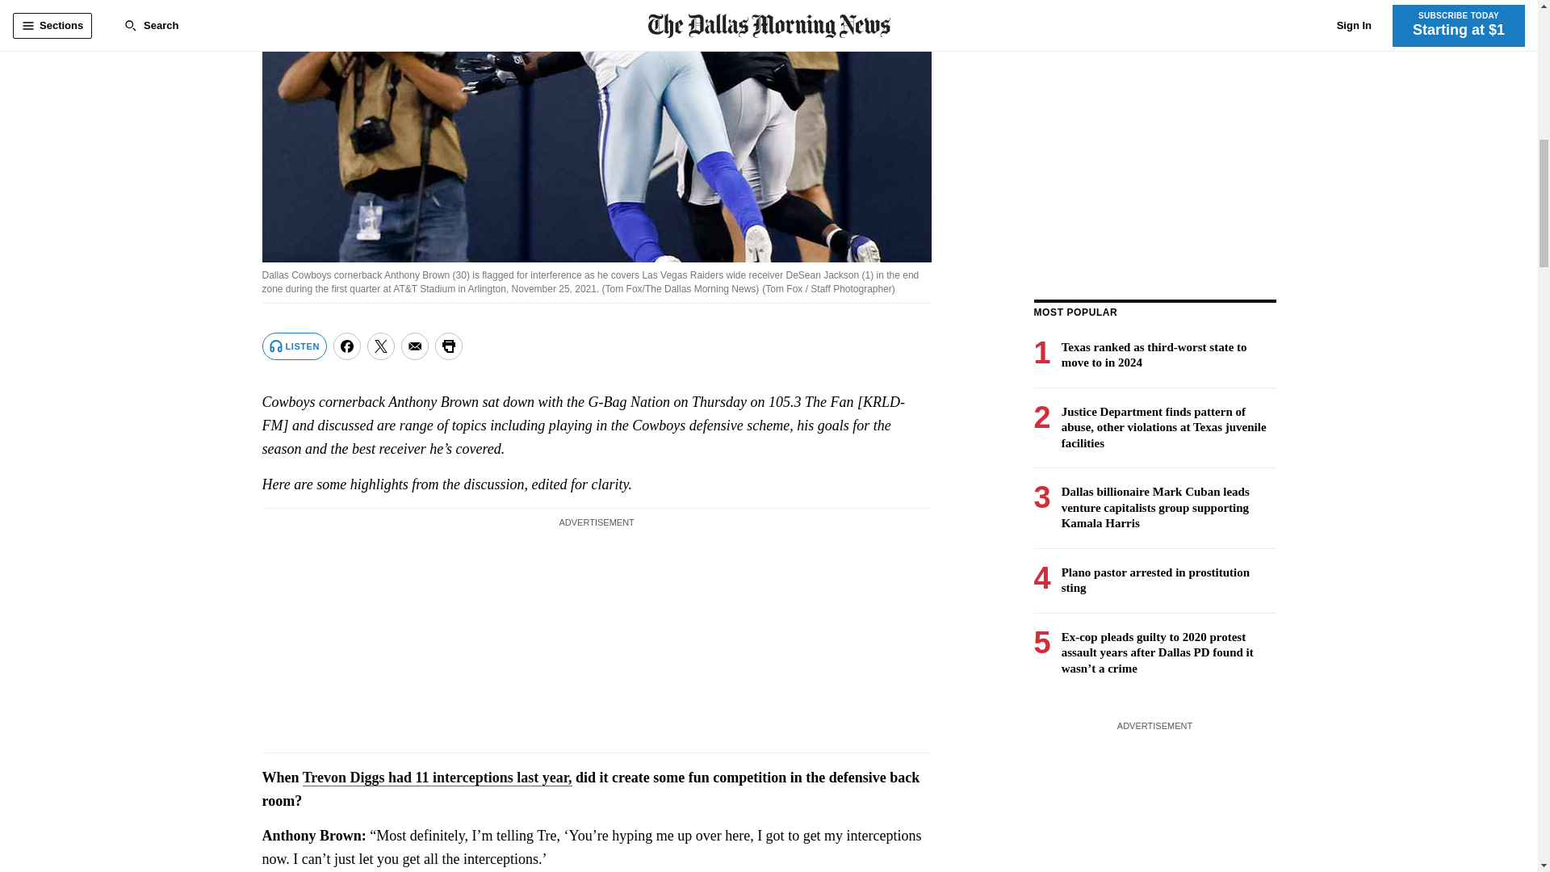 The image size is (1550, 872). I want to click on Share via Email, so click(415, 346).